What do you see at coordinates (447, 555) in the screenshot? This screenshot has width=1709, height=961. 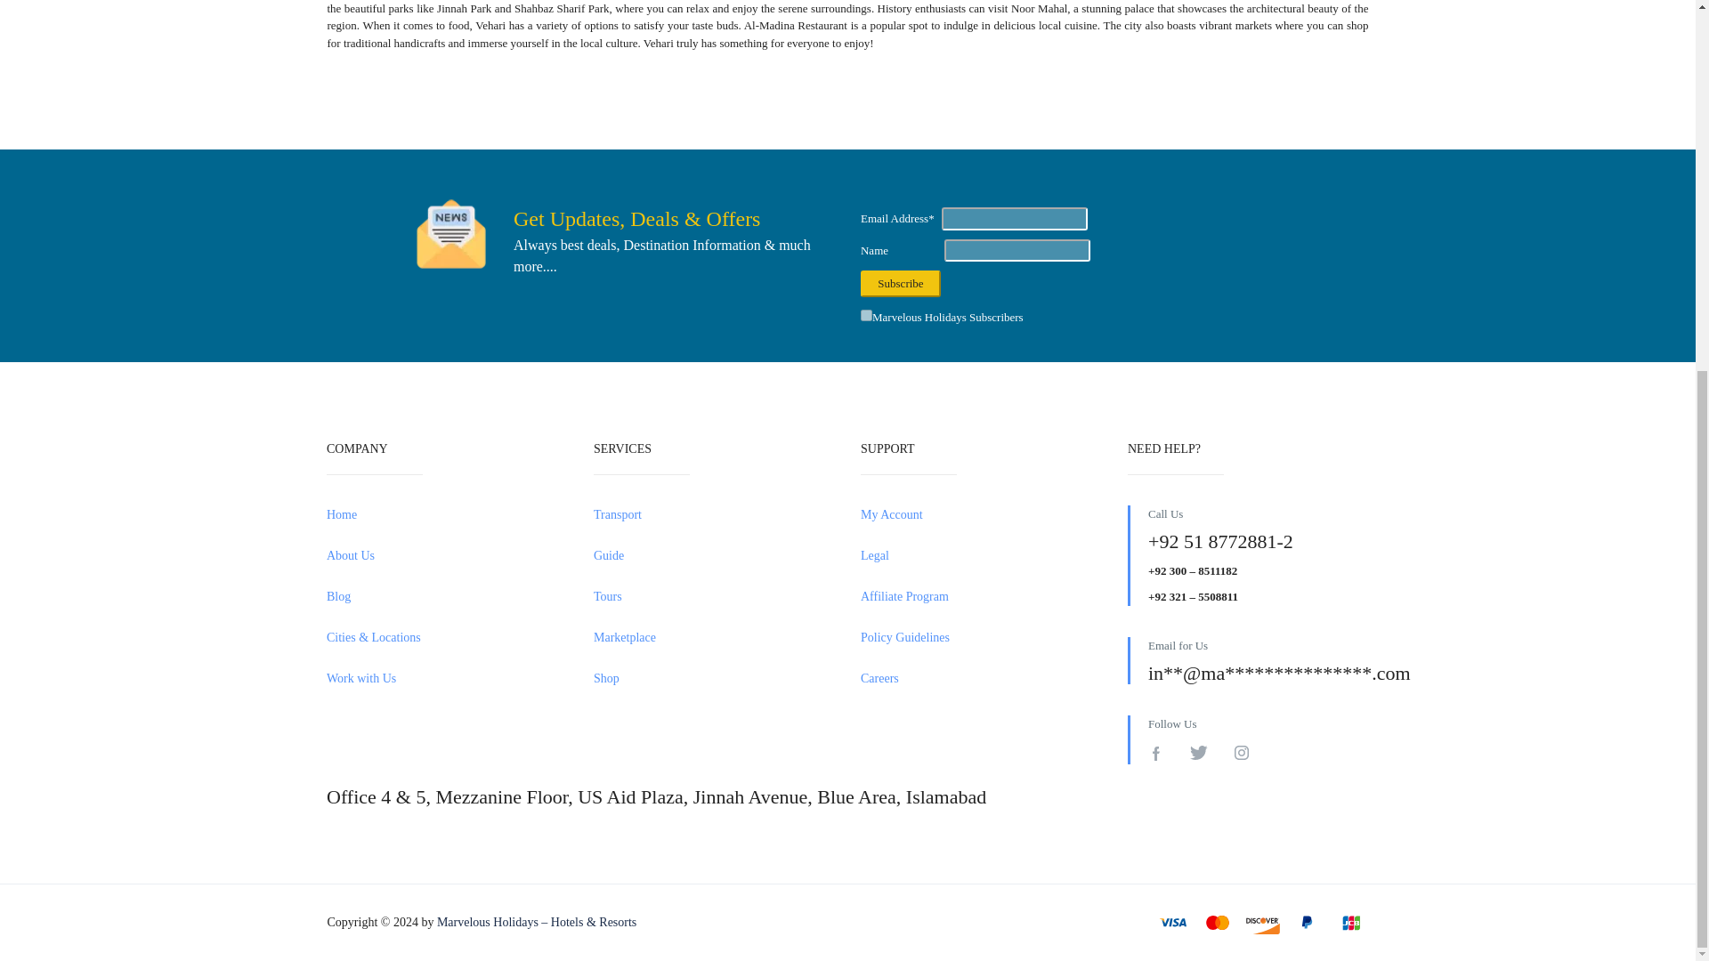 I see `About Us` at bounding box center [447, 555].